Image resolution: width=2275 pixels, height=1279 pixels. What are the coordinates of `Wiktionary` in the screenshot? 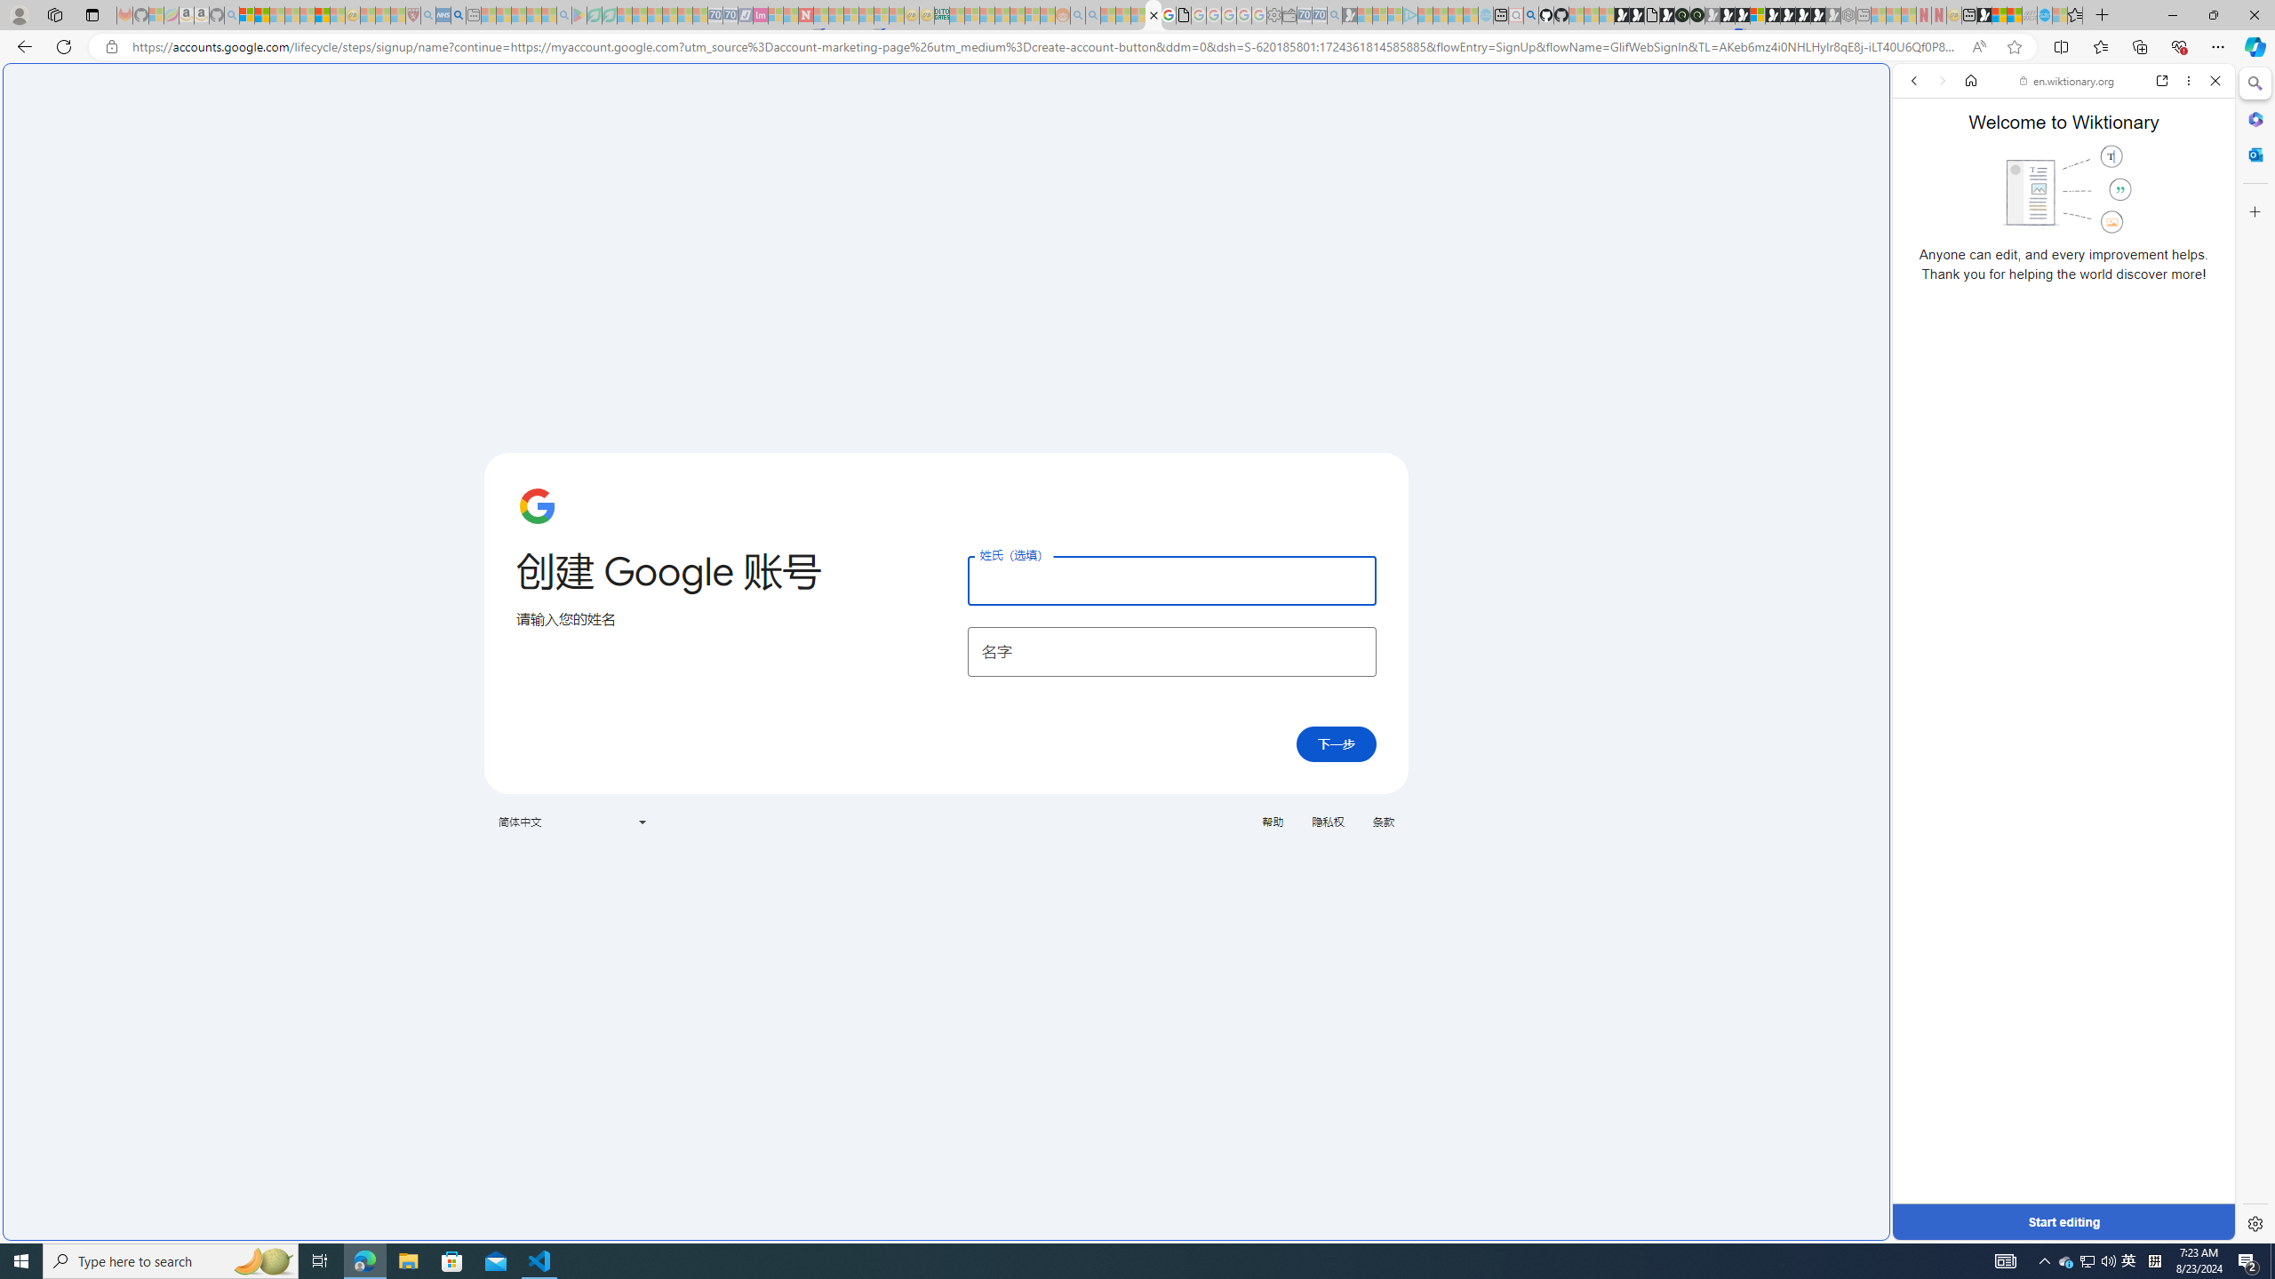 It's located at (2056, 594).